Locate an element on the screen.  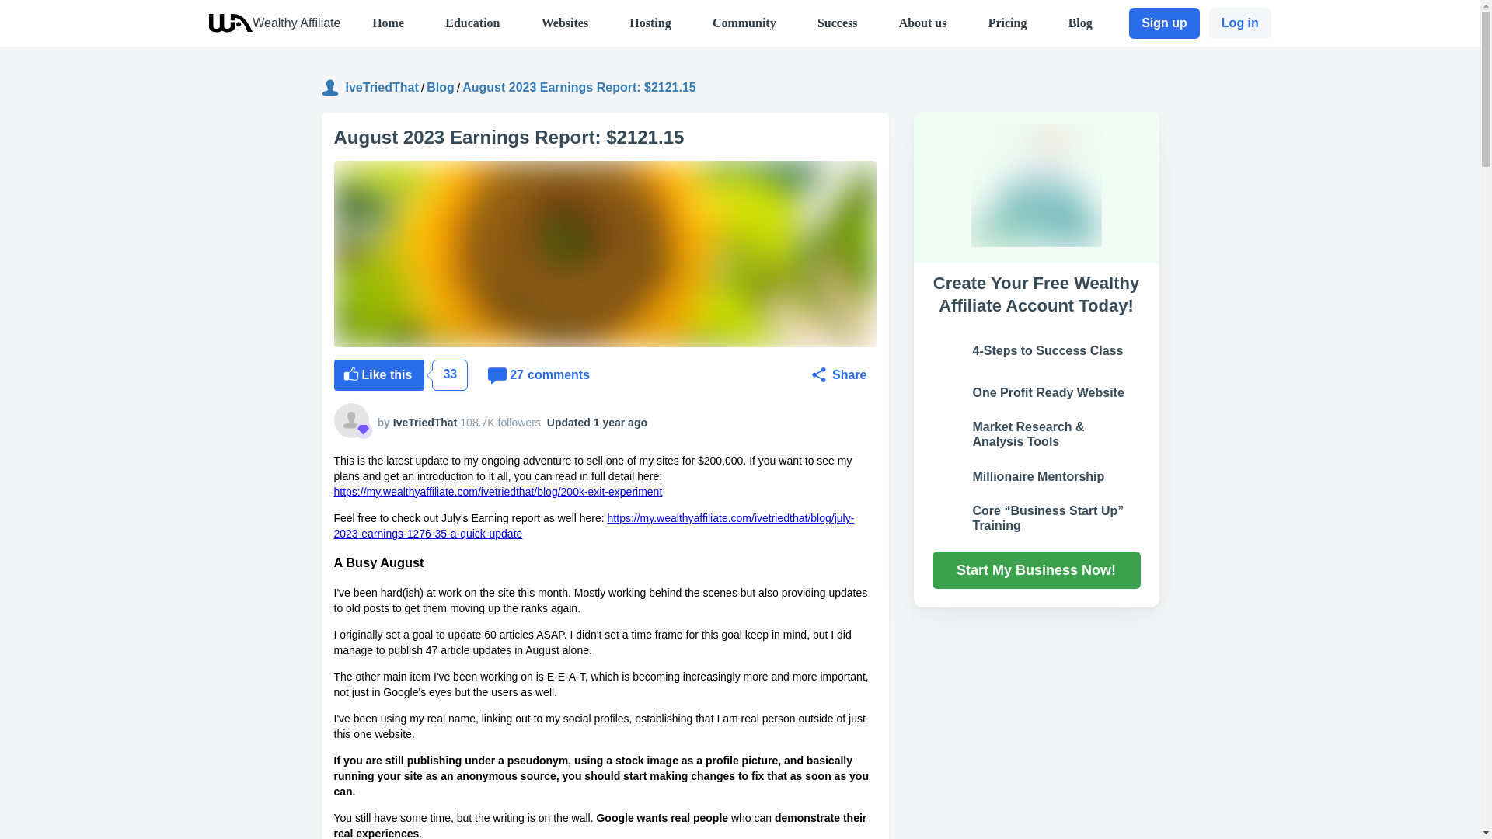
Wealthy Affiliate is located at coordinates (838, 22).